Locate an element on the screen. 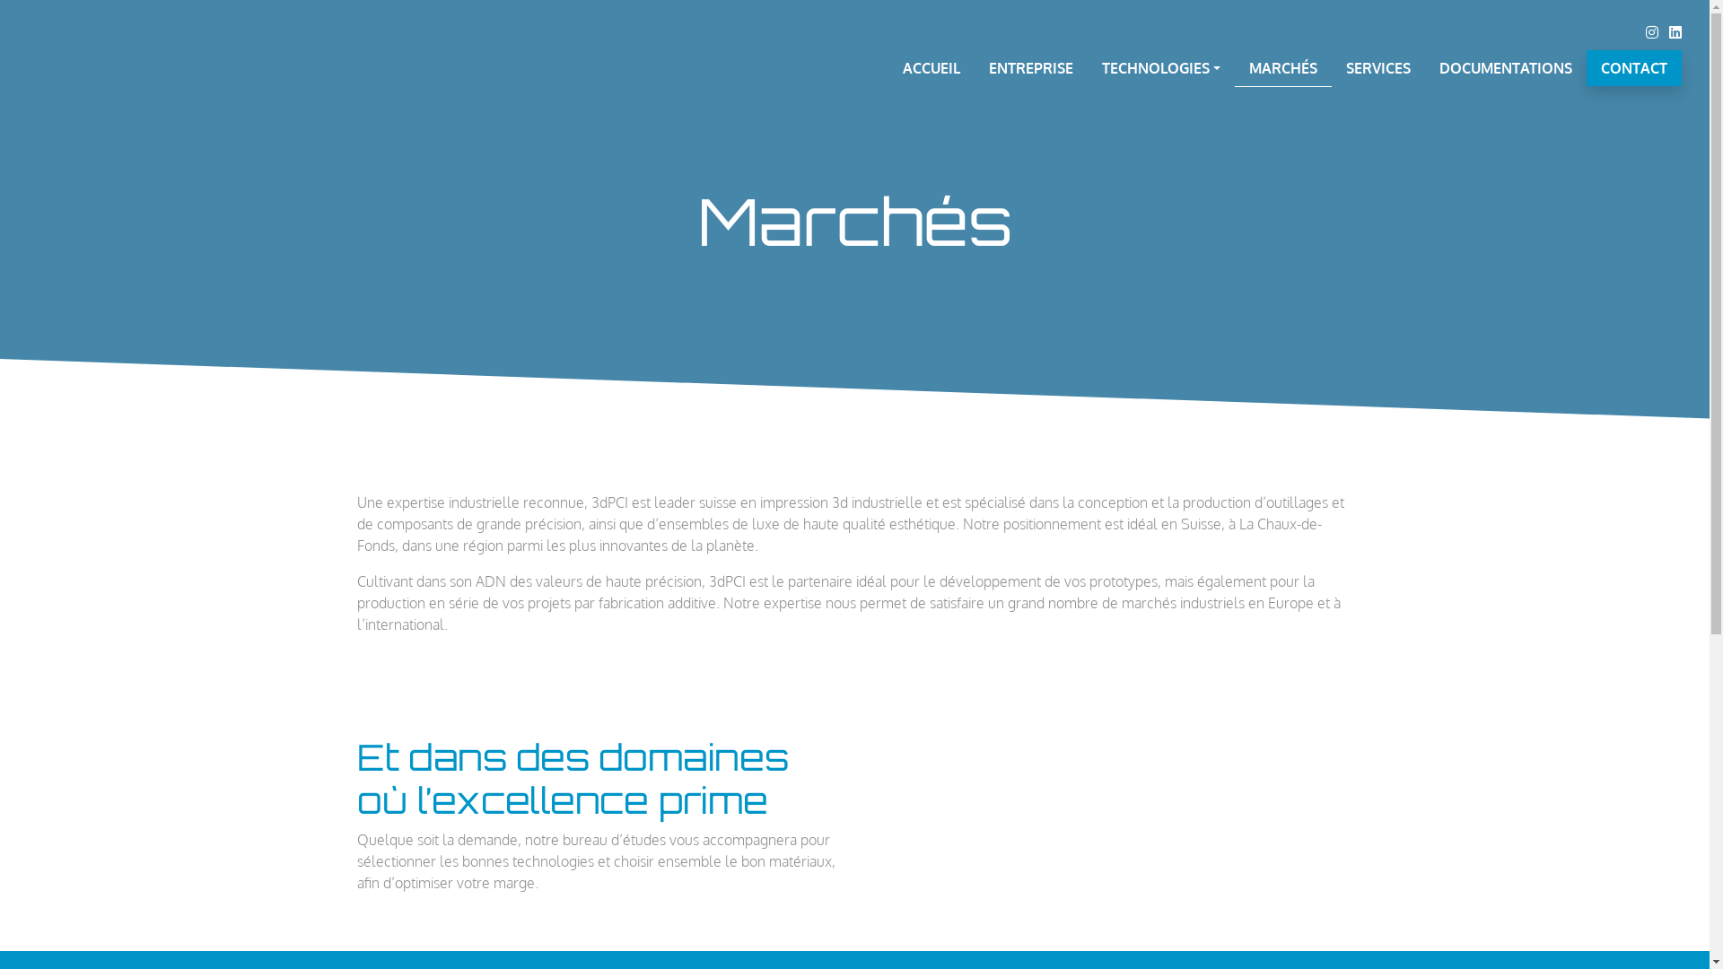 The width and height of the screenshot is (1723, 969). CONTACT is located at coordinates (1634, 68).